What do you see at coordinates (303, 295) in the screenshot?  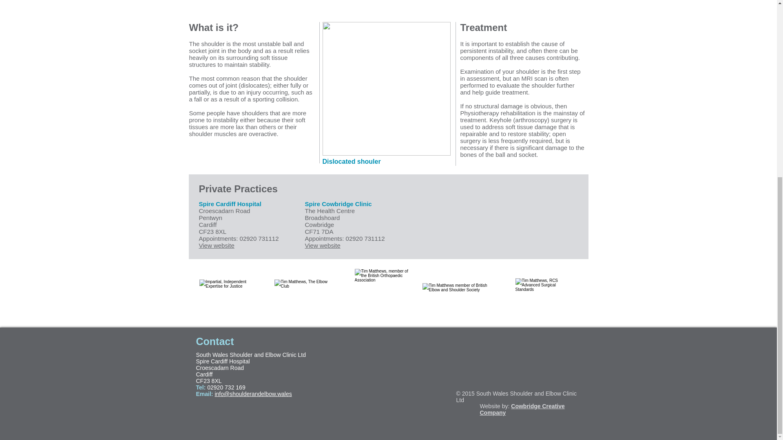 I see `The Elbow Club` at bounding box center [303, 295].